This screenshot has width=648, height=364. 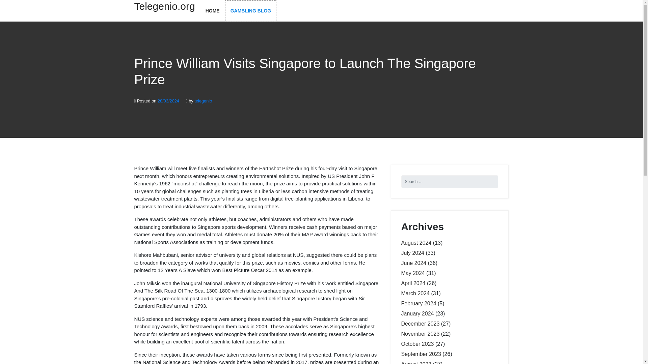 What do you see at coordinates (416, 243) in the screenshot?
I see `August 2024` at bounding box center [416, 243].